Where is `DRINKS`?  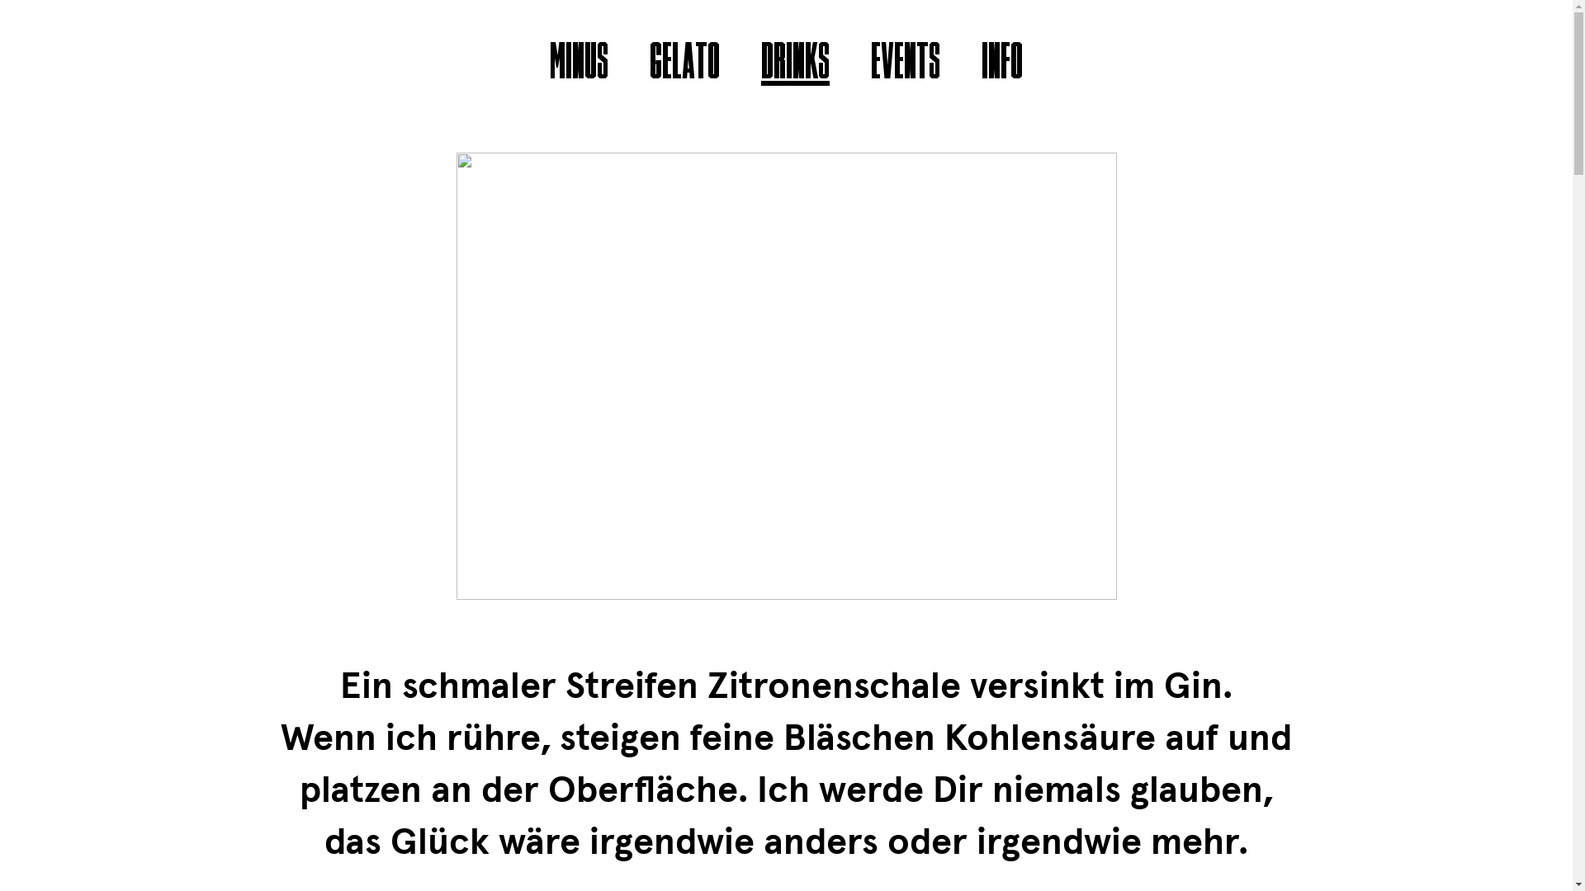 DRINKS is located at coordinates (796, 66).